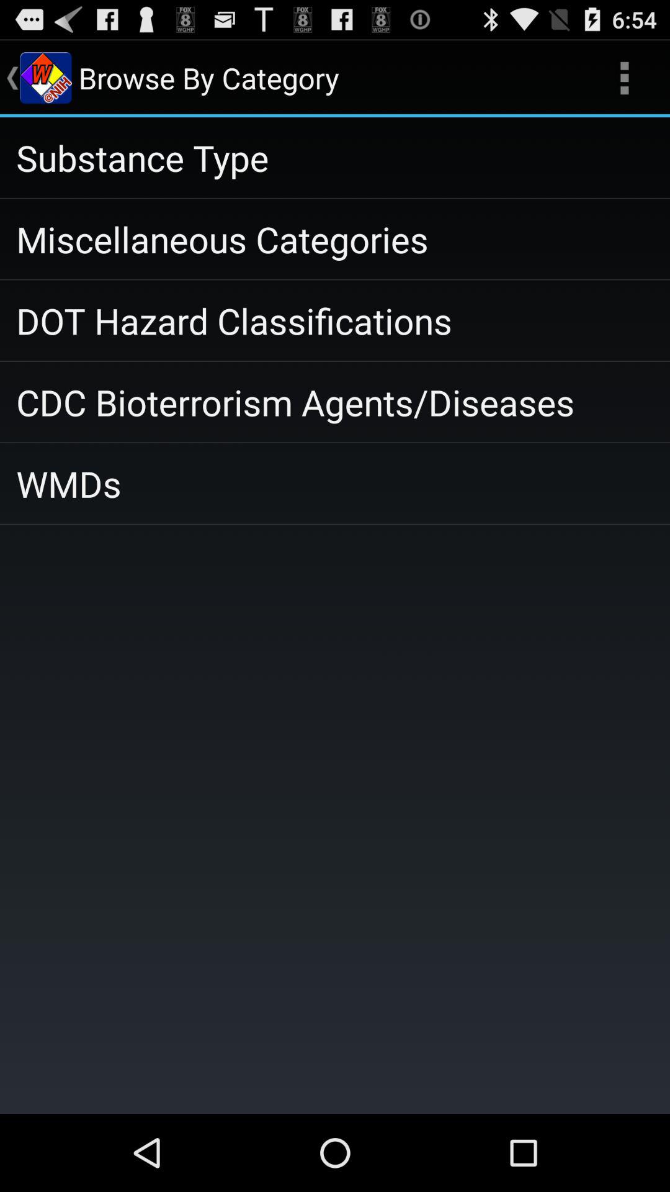 Image resolution: width=670 pixels, height=1192 pixels. Describe the element at coordinates (624, 78) in the screenshot. I see `click the item at the top right corner` at that location.